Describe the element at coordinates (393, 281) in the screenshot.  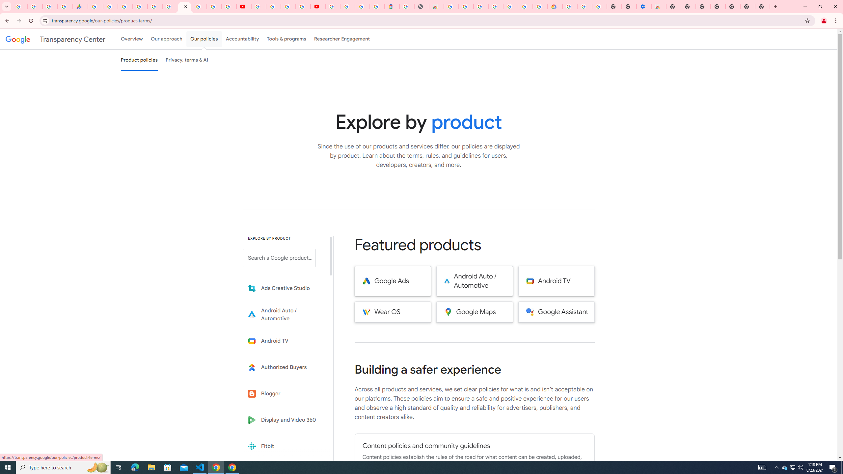
I see `Google Ads` at that location.